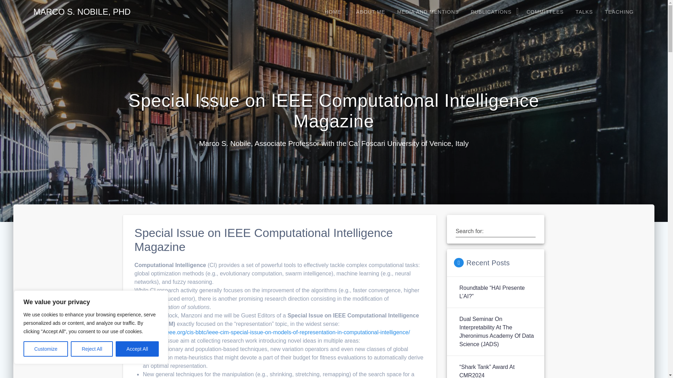  I want to click on MEDIA AND MENTIONS, so click(428, 12).